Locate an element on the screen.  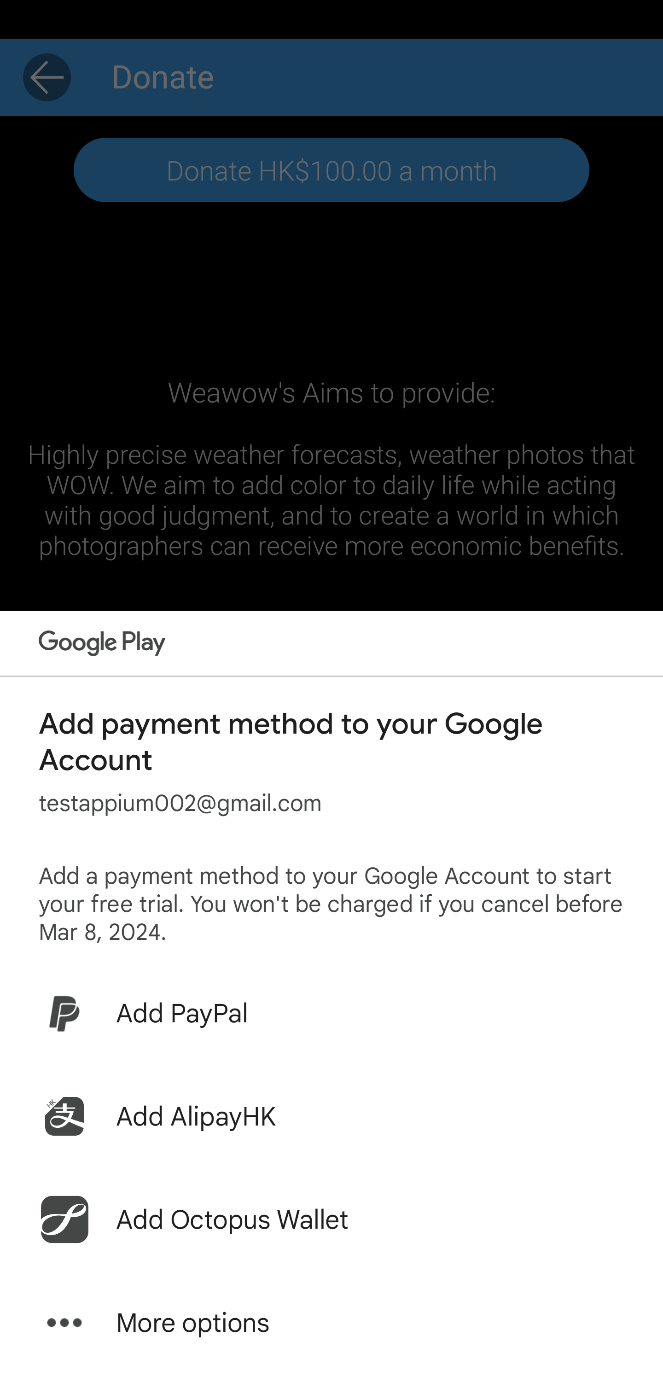
Add AlipayHK is located at coordinates (331, 1116).